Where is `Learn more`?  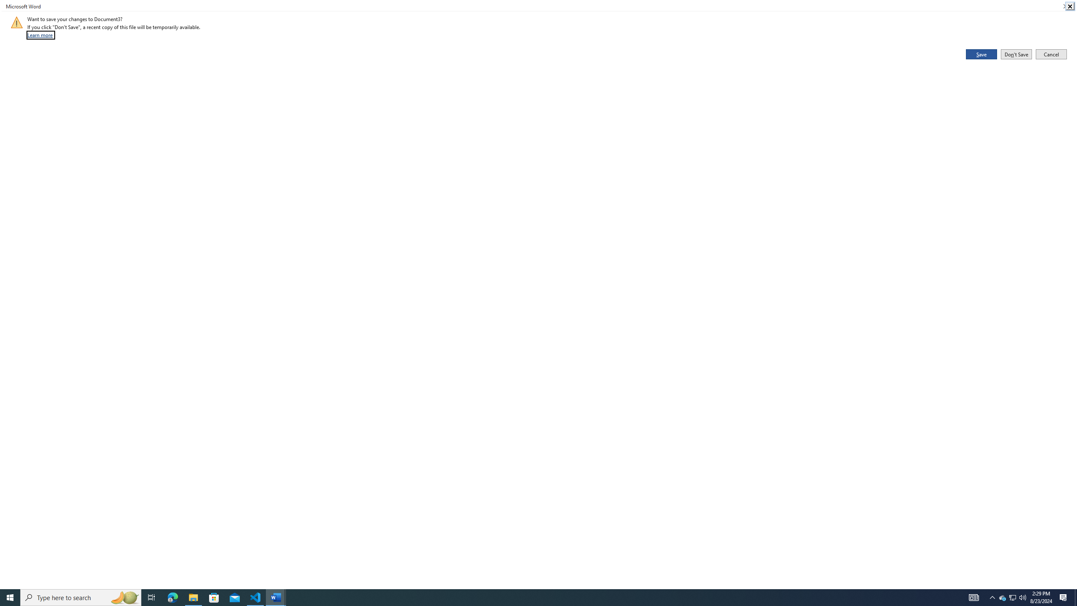
Learn more is located at coordinates (40, 35).